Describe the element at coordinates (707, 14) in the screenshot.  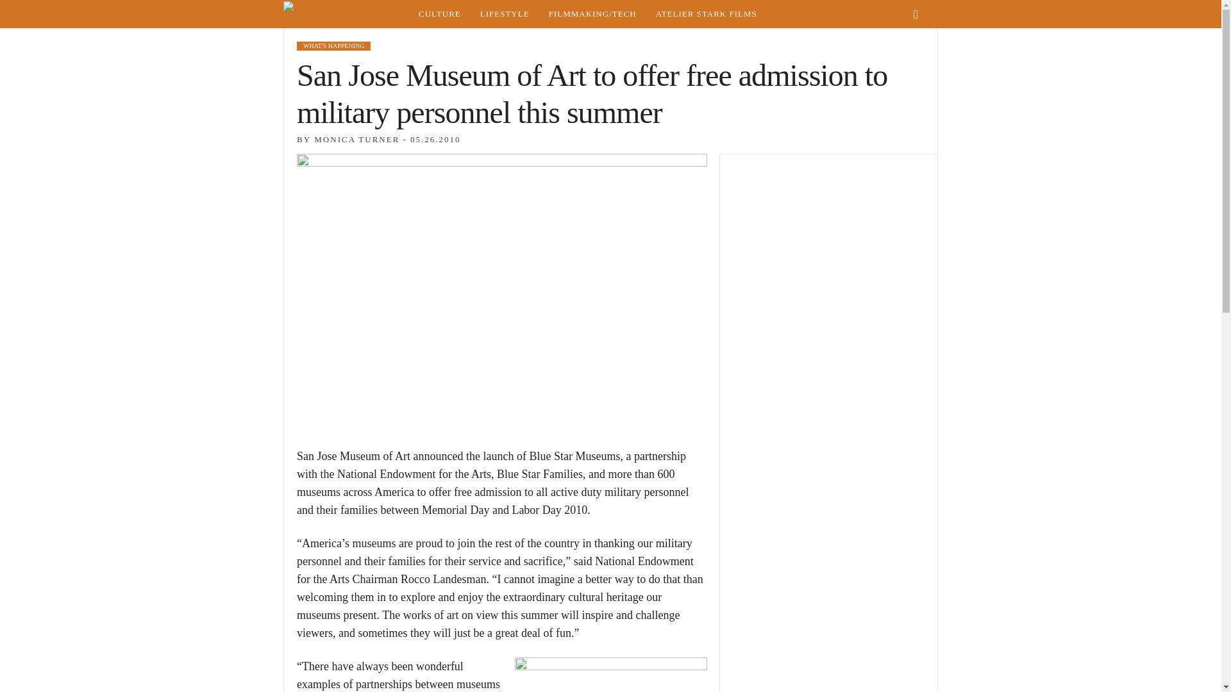
I see `ATELIER STARK FILMS` at that location.